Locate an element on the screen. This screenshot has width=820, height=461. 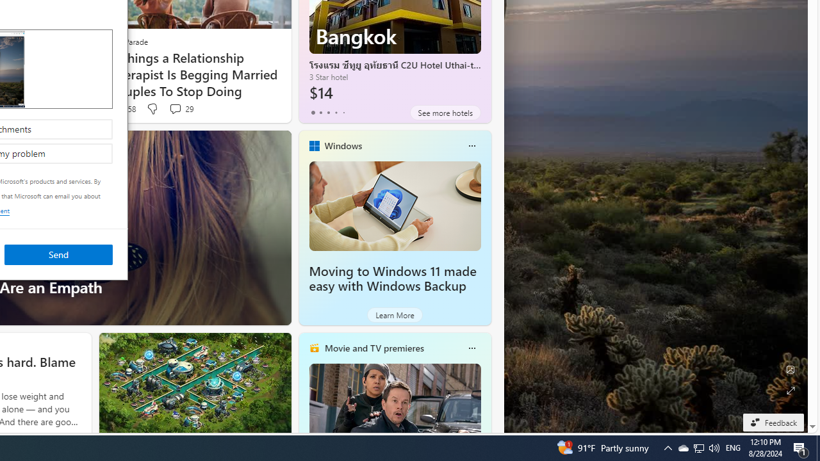
tab-1 is located at coordinates (320, 113).